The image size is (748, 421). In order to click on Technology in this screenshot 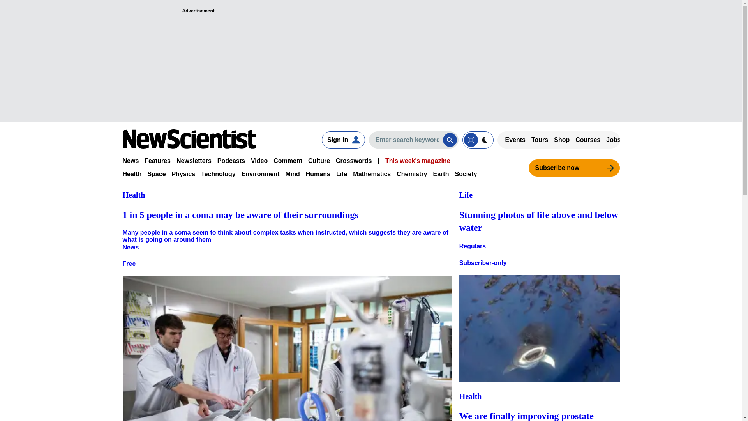, I will do `click(218, 174)`.